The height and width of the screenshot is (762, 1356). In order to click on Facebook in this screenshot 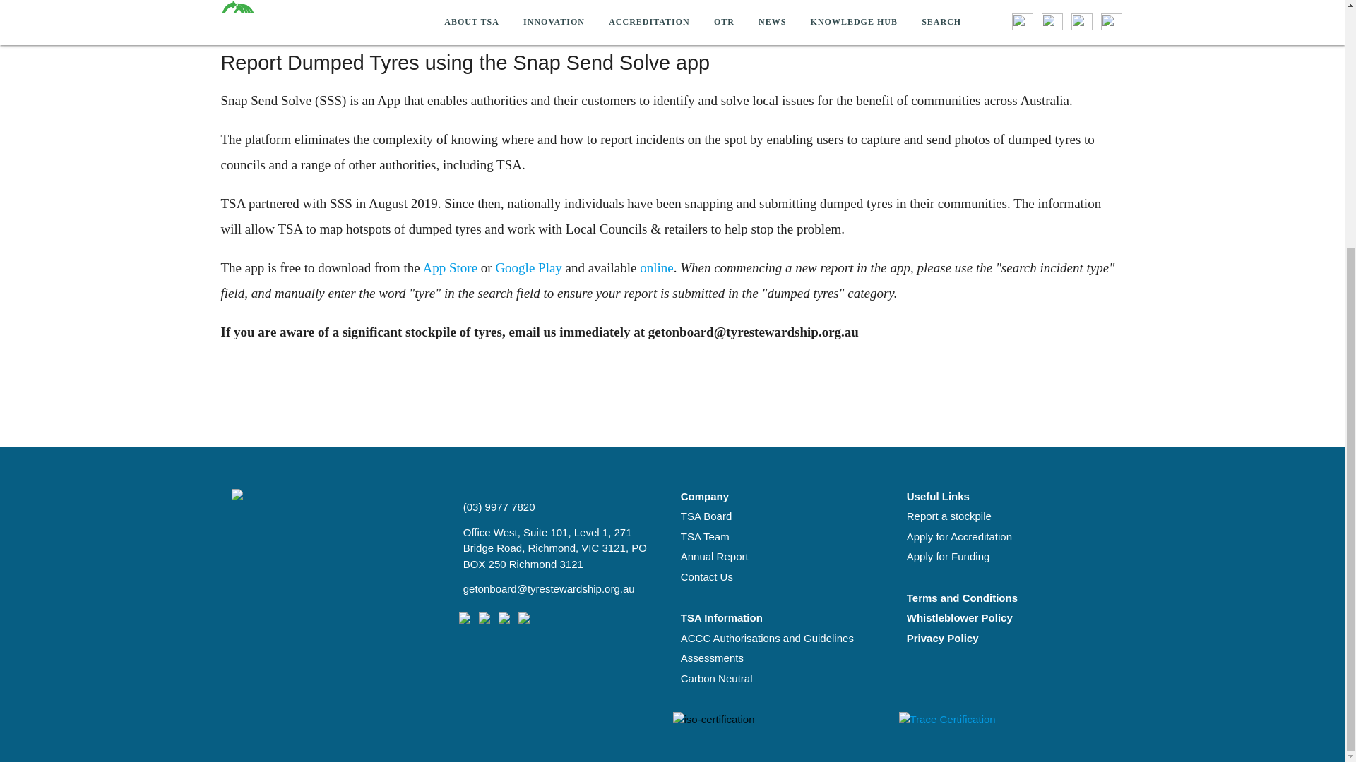, I will do `click(465, 624)`.